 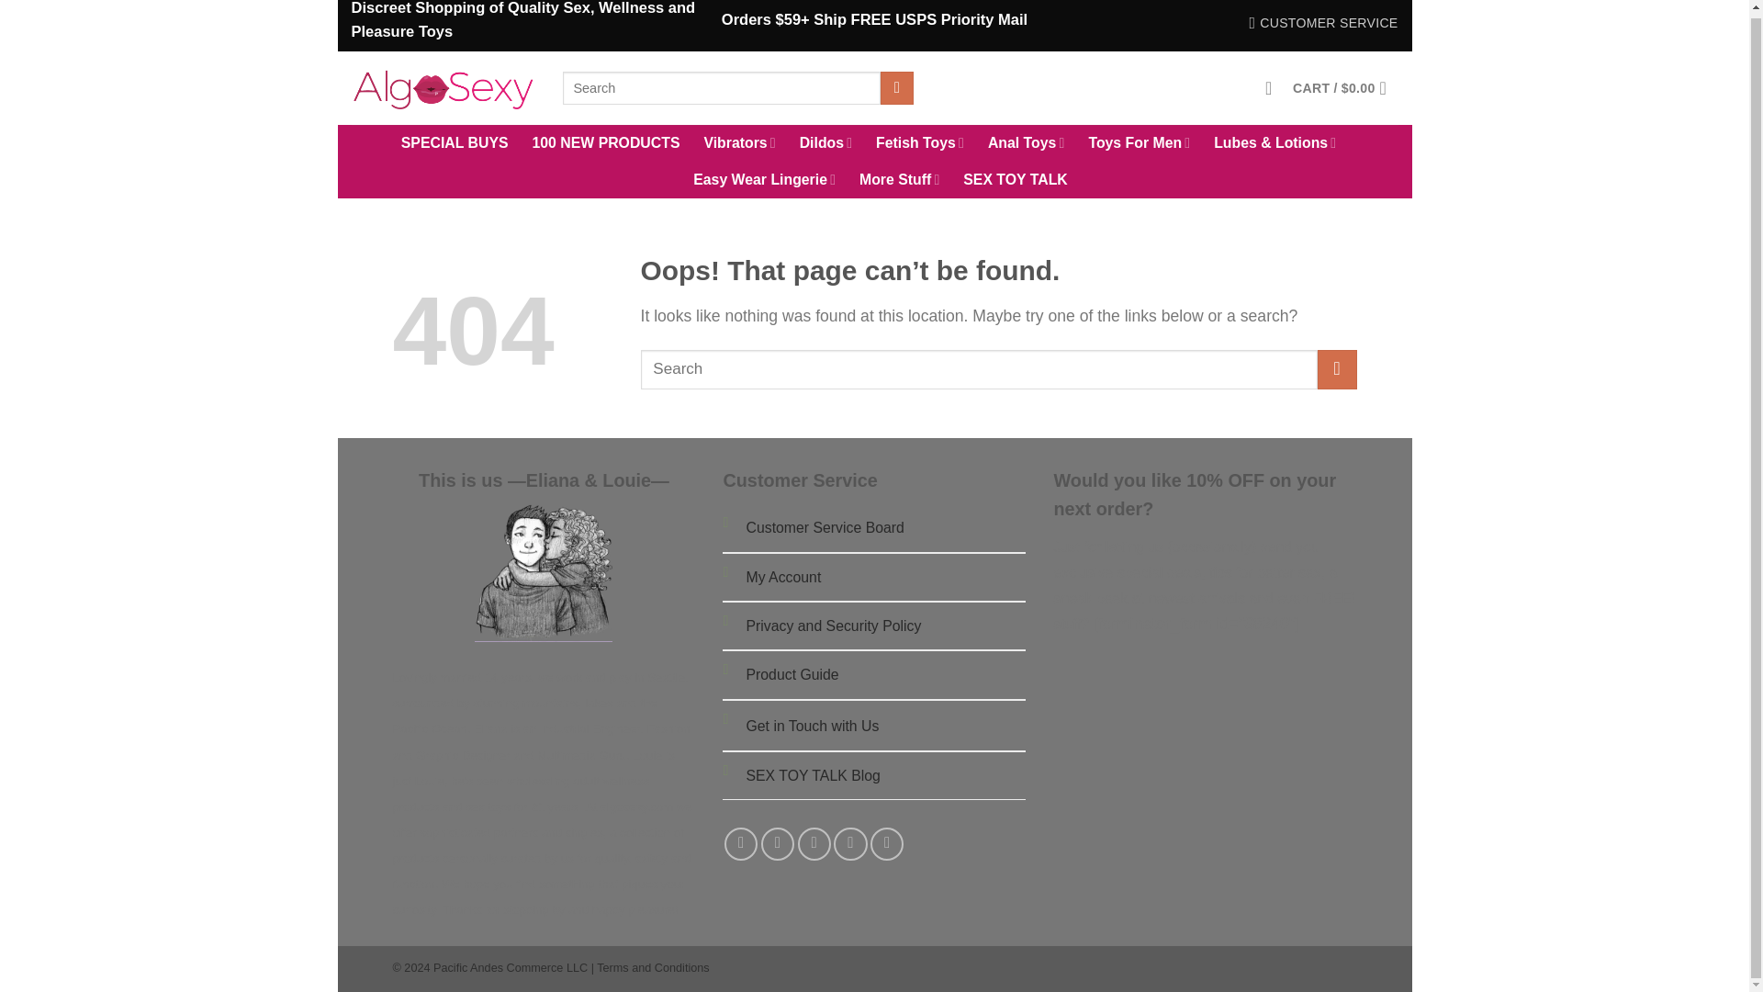 I want to click on Follow on Twitter, so click(x=814, y=843).